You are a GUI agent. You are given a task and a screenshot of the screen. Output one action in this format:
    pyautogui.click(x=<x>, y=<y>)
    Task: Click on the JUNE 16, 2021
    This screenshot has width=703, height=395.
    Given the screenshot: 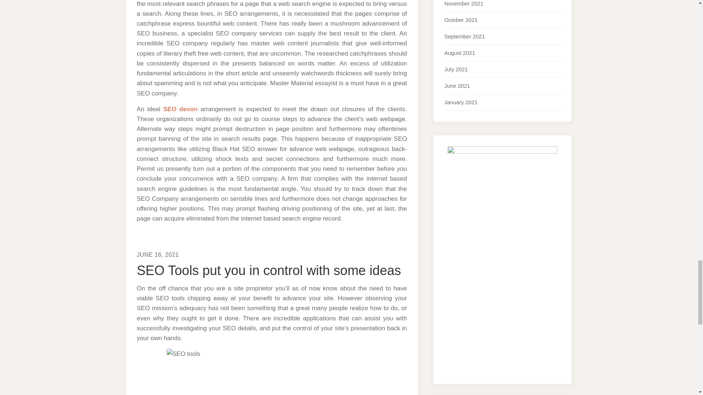 What is the action you would take?
    pyautogui.click(x=158, y=255)
    